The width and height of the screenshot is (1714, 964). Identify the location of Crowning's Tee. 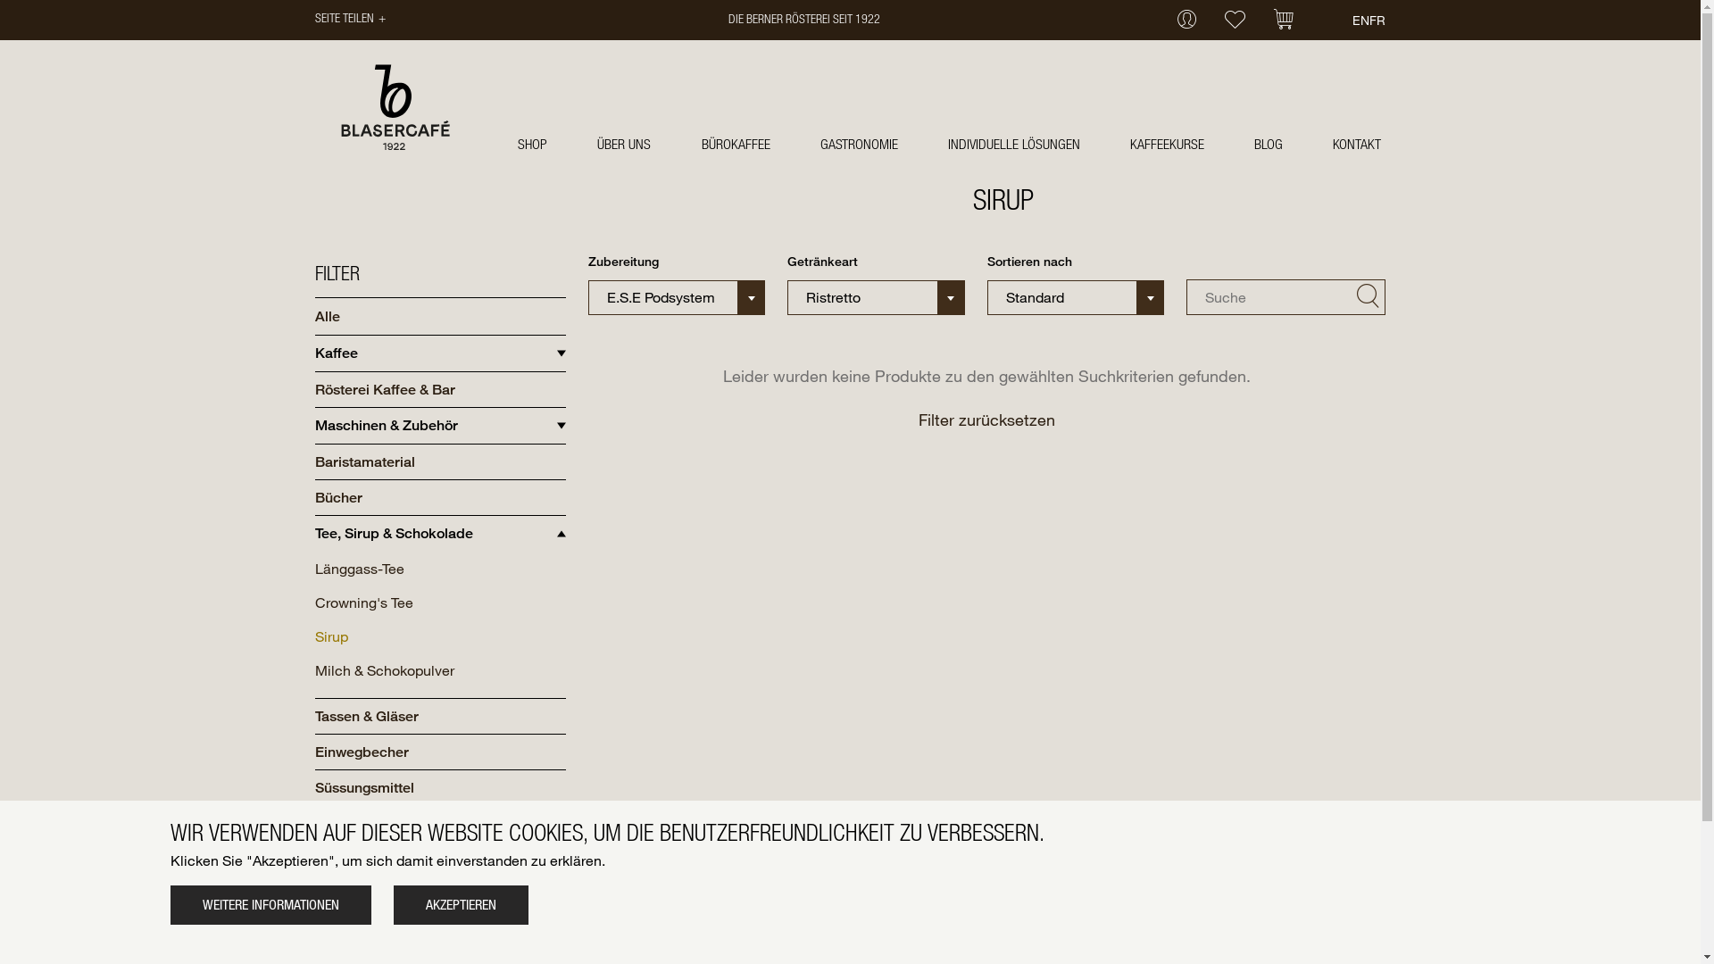
(363, 602).